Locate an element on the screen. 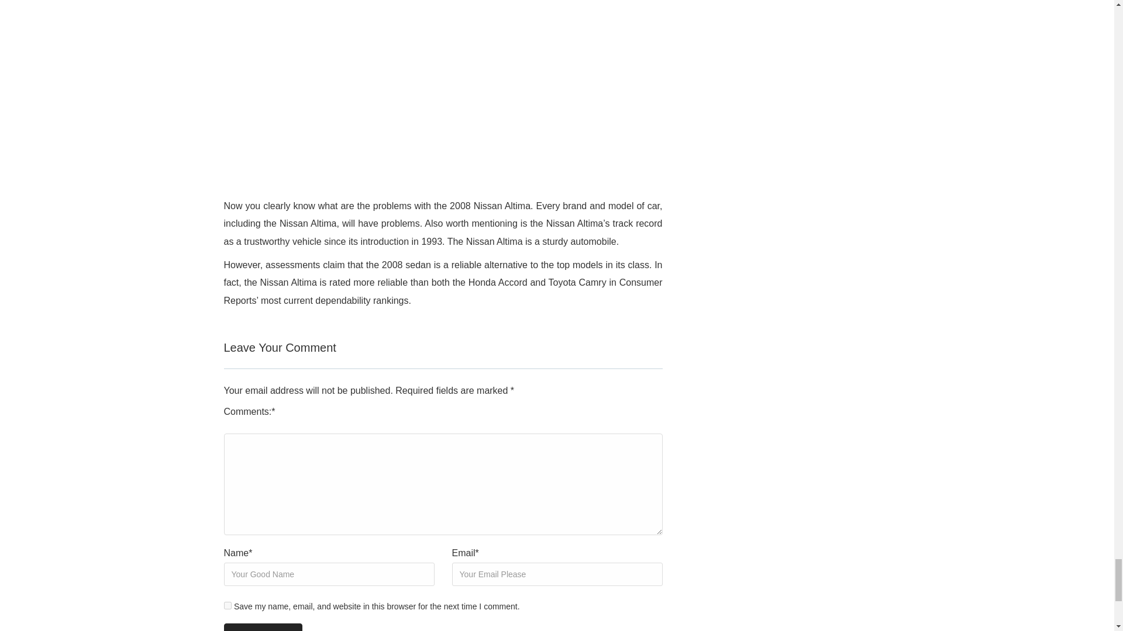  yes is located at coordinates (227, 605).